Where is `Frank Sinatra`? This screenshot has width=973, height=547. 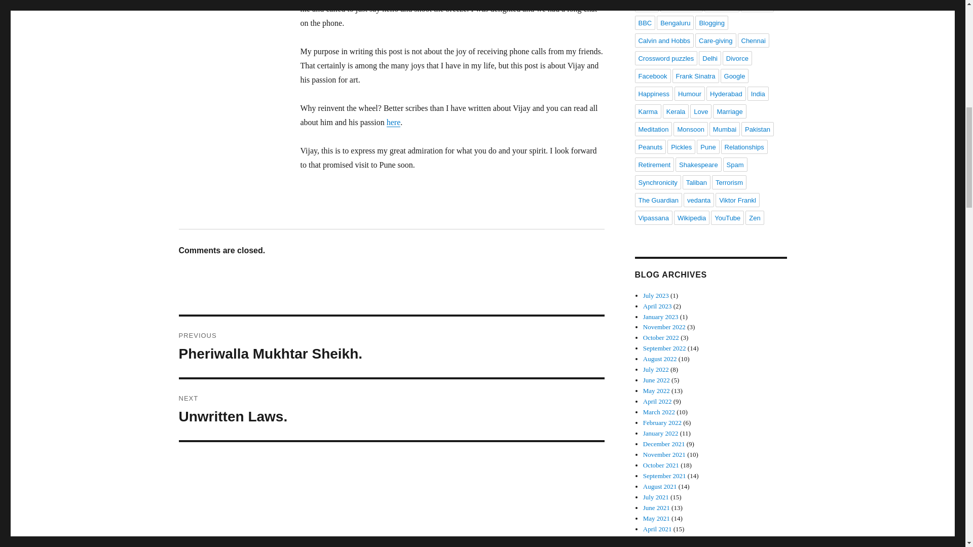 Frank Sinatra is located at coordinates (695, 76).